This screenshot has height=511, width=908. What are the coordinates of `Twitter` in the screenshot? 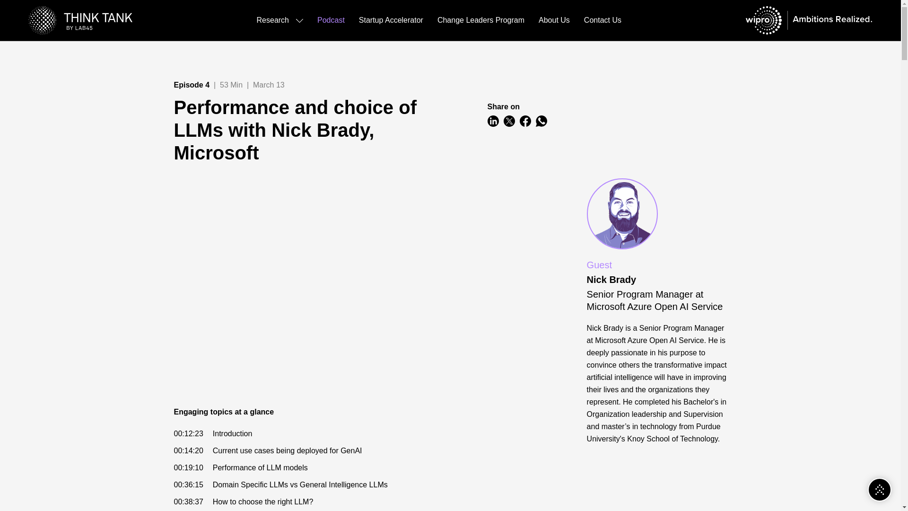 It's located at (509, 121).